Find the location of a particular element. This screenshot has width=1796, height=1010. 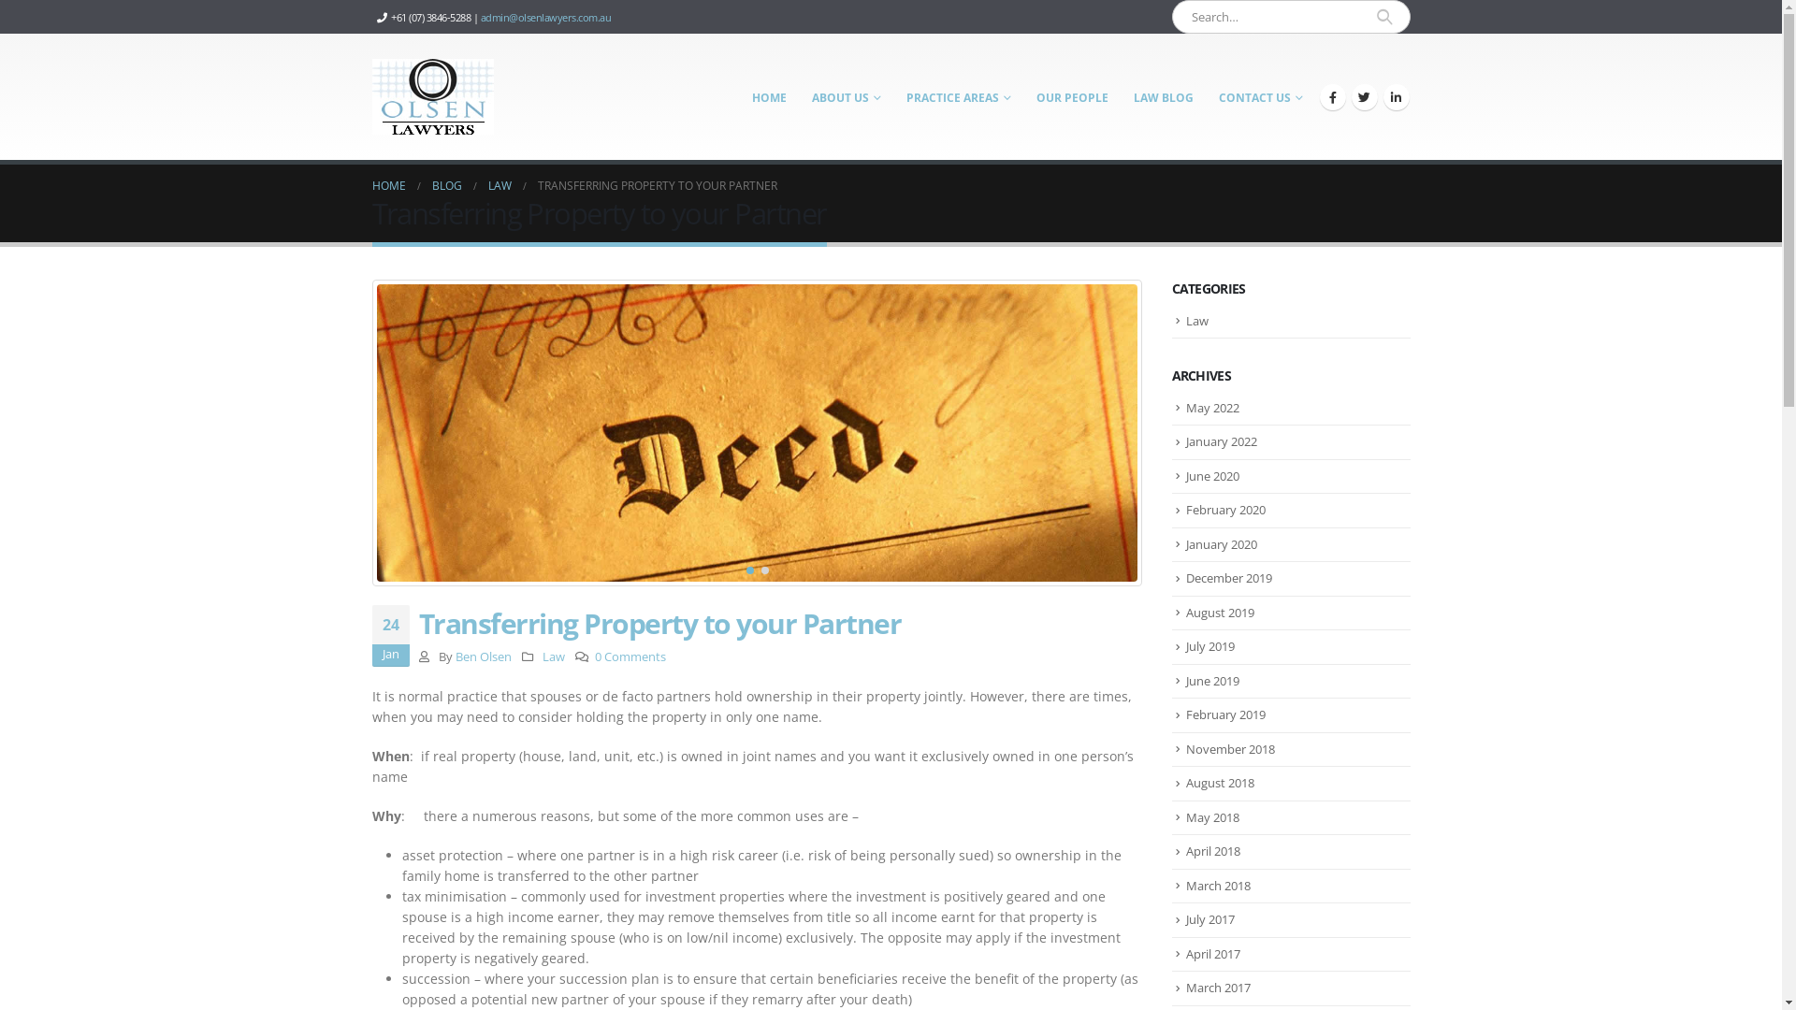

OUR PEOPLE is located at coordinates (1072, 97).